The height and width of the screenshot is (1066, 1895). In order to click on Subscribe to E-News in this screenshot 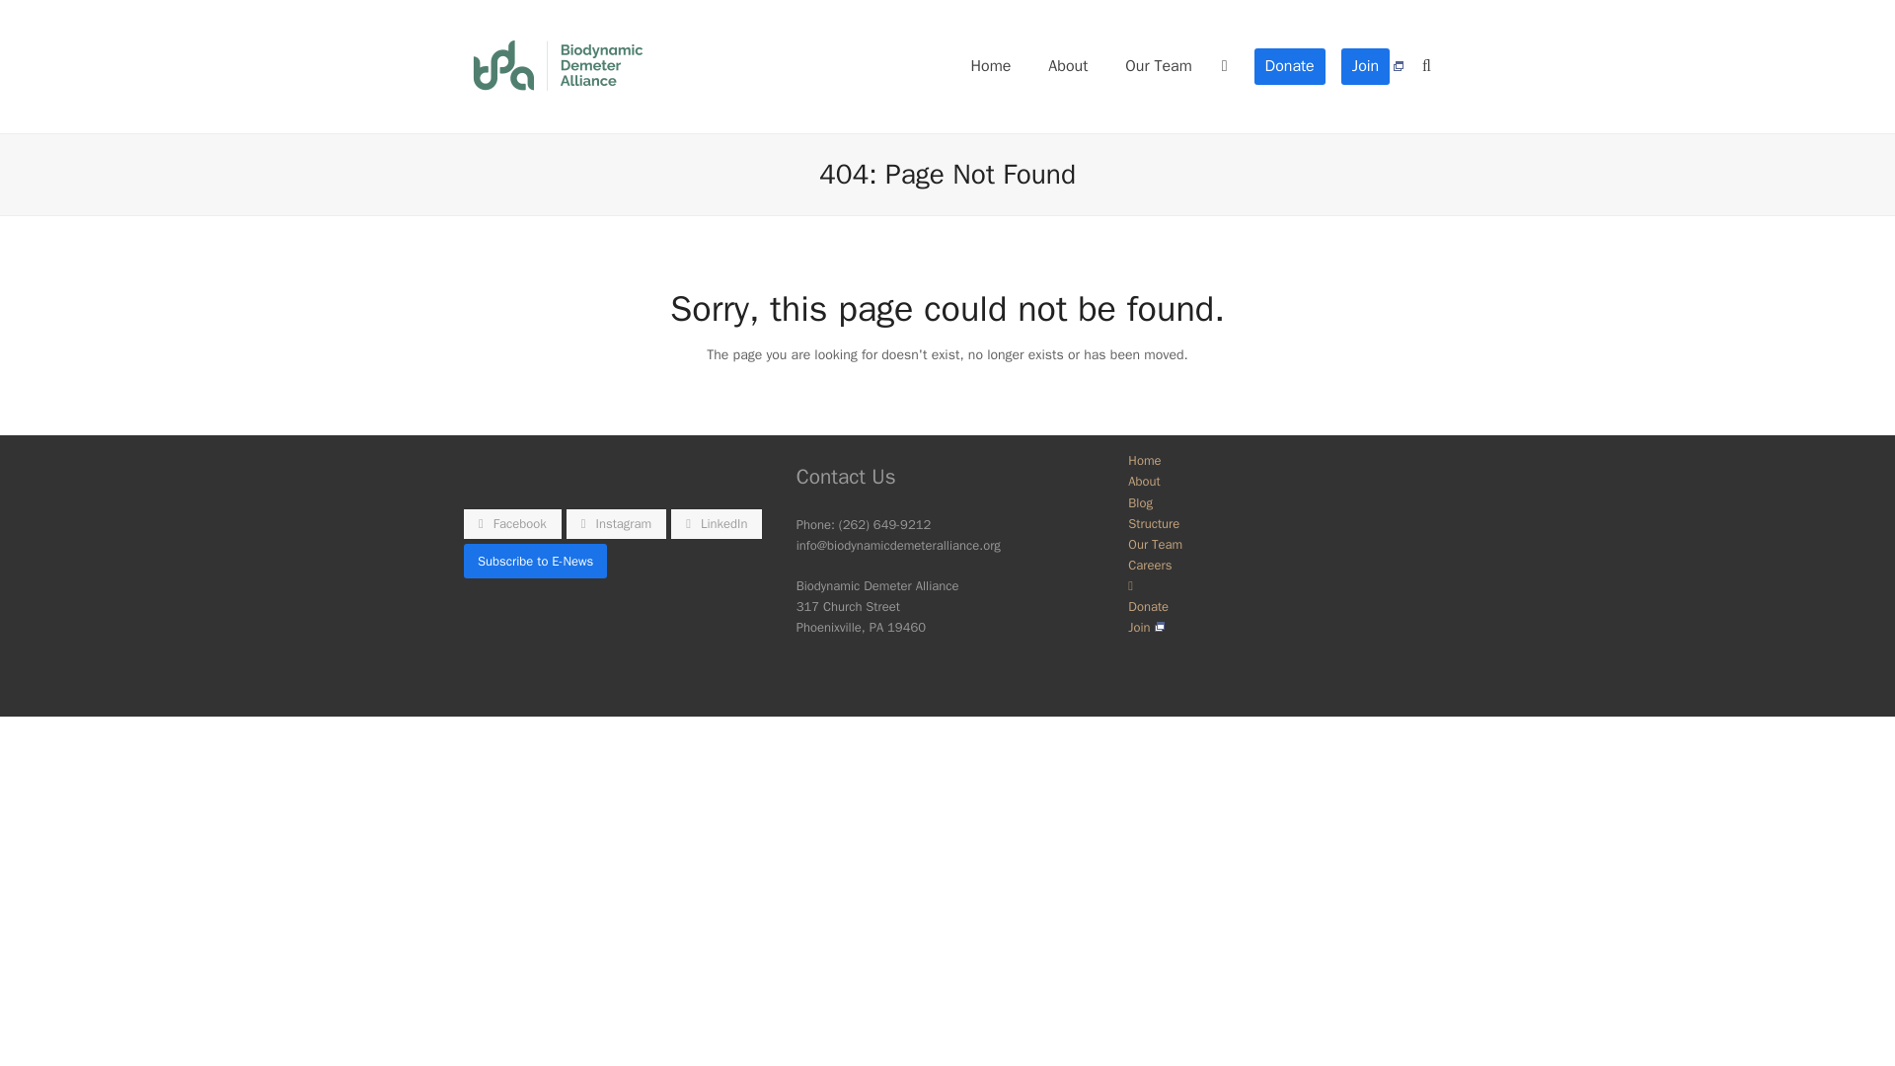, I will do `click(535, 561)`.